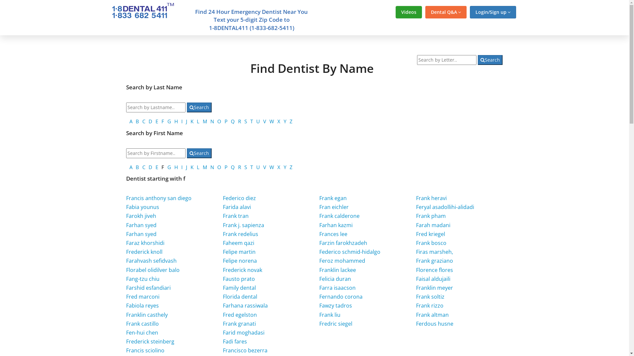  Describe the element at coordinates (244, 333) in the screenshot. I see `Farid moghadasi` at that location.